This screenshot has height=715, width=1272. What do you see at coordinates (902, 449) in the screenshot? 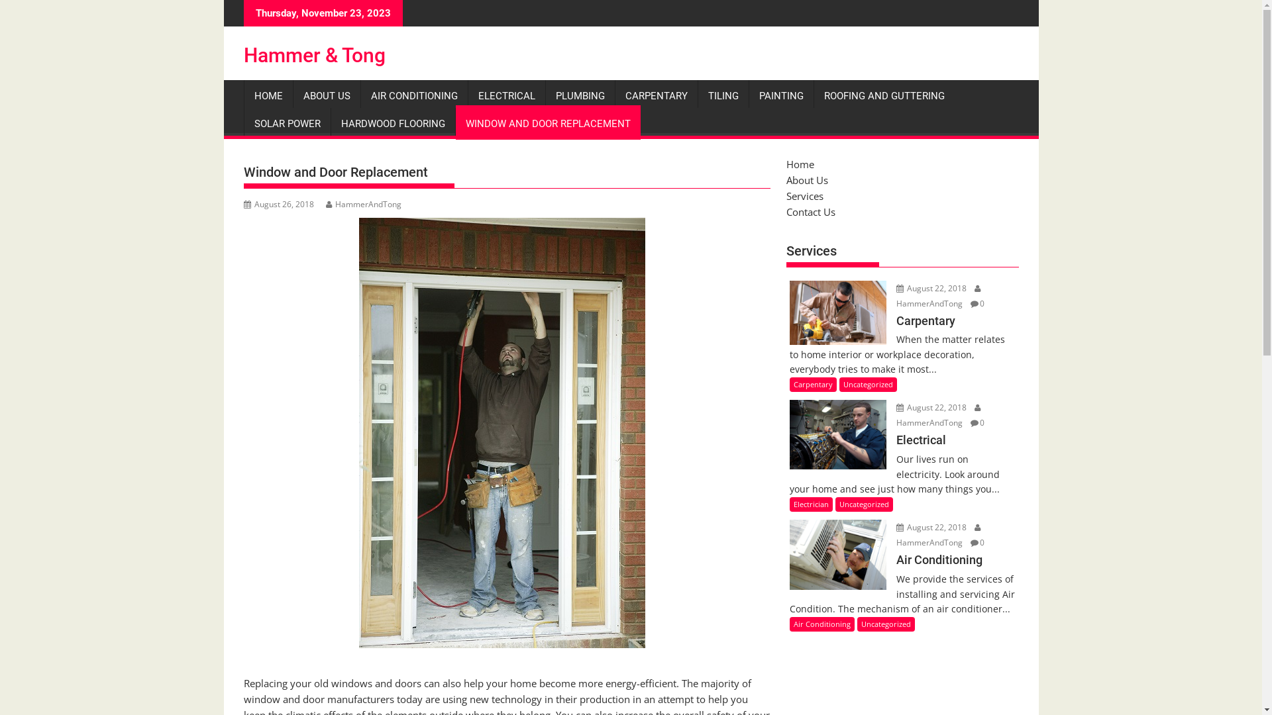
I see `Electrical` at bounding box center [902, 449].